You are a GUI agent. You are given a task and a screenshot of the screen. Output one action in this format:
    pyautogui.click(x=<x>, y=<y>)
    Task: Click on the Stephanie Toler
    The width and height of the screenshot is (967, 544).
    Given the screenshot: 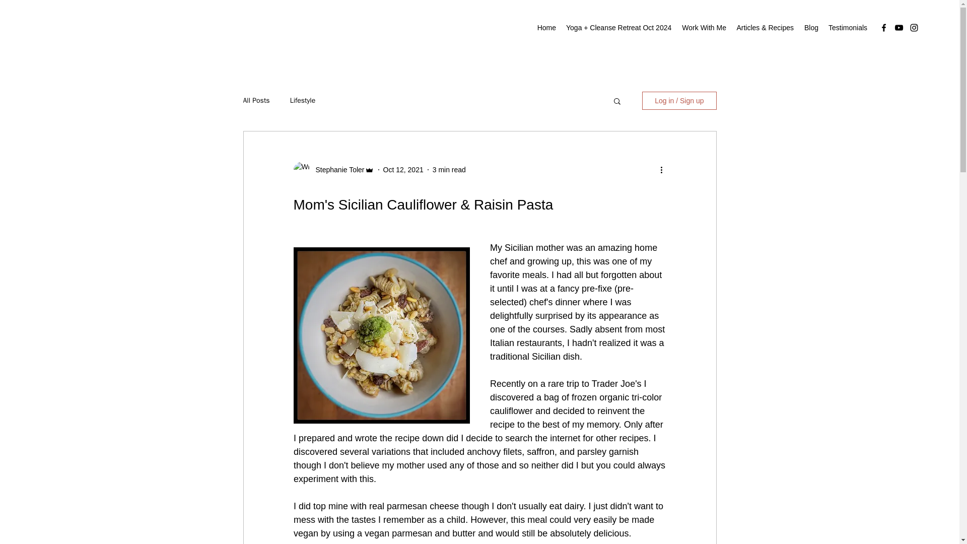 What is the action you would take?
    pyautogui.click(x=336, y=169)
    